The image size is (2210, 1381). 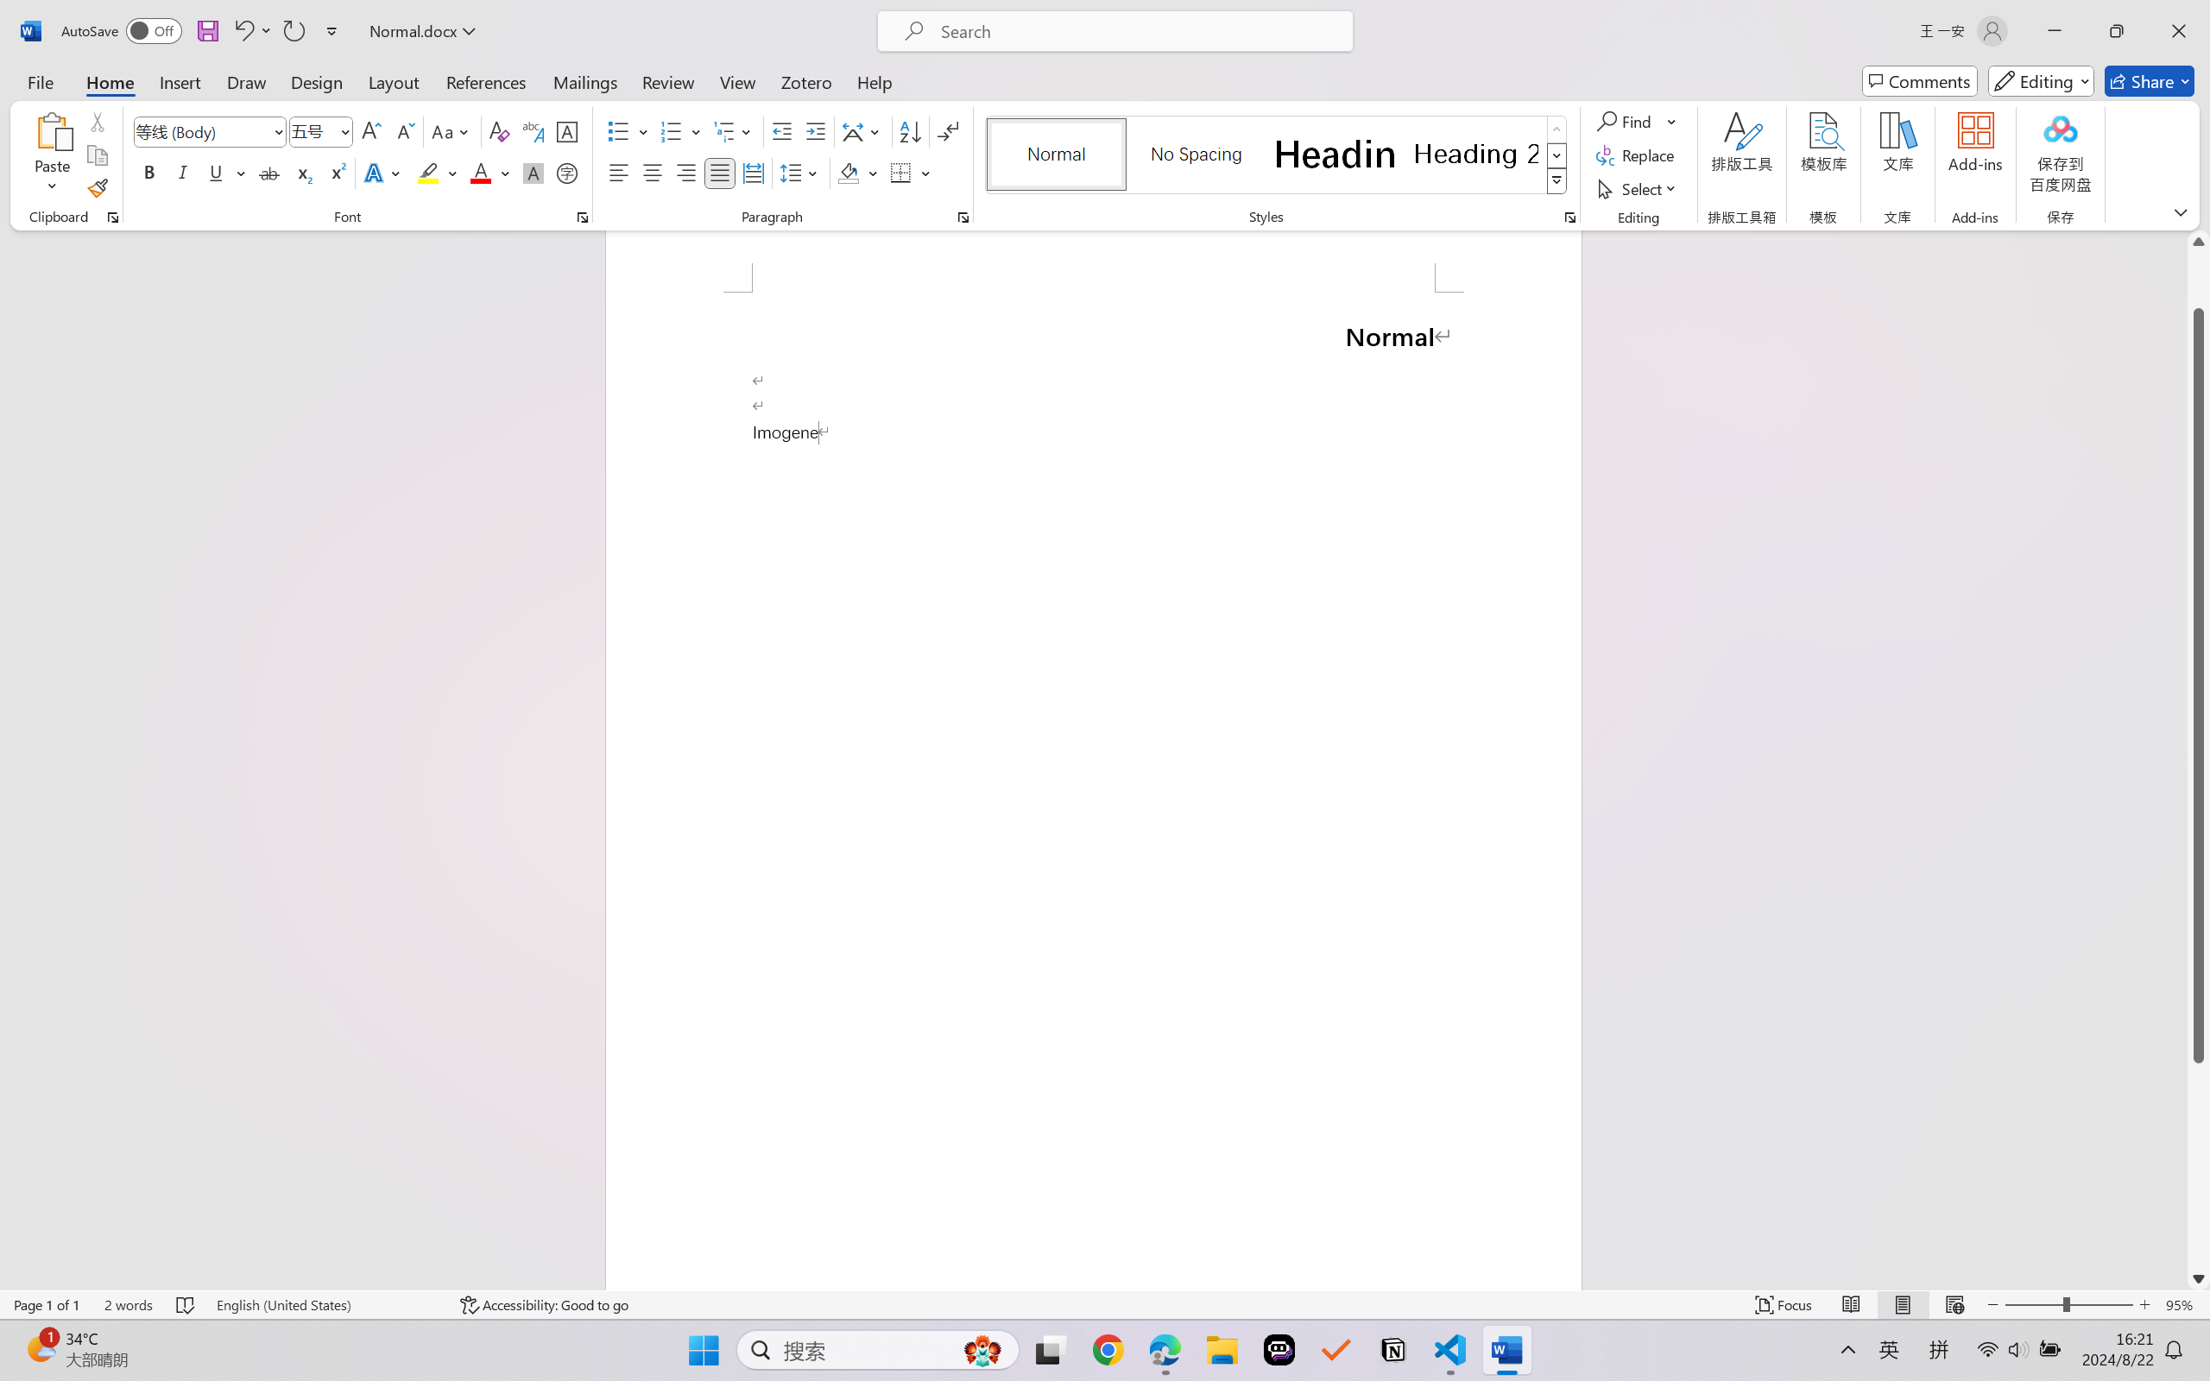 I want to click on Character Border, so click(x=568, y=131).